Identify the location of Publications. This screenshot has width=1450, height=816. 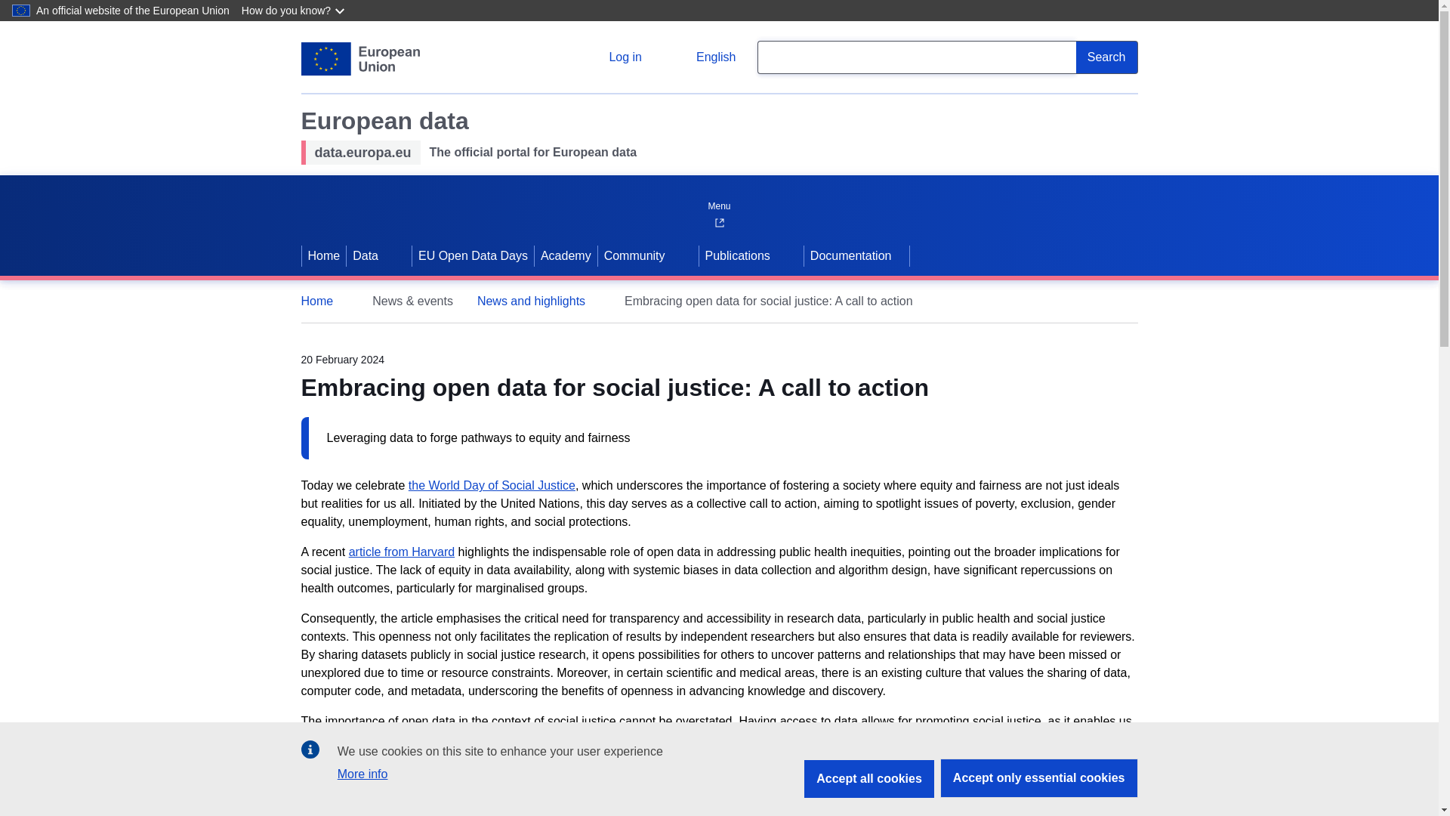
(736, 256).